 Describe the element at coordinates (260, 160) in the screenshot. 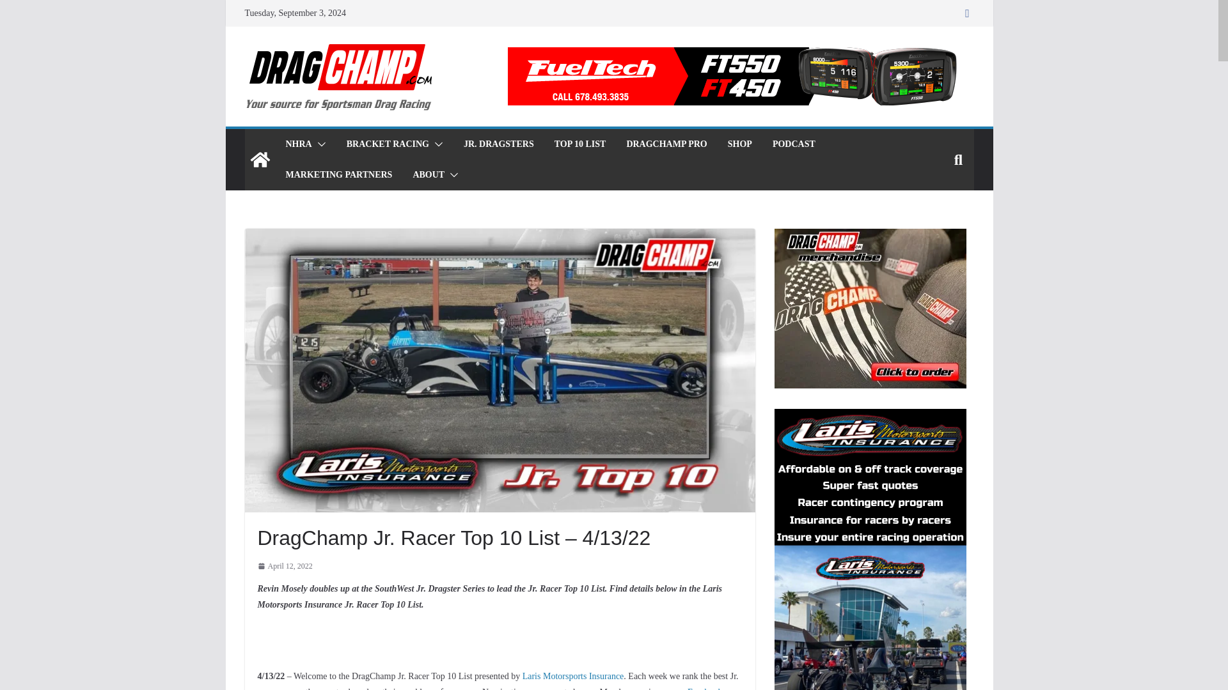

I see `DragChamp.com` at that location.